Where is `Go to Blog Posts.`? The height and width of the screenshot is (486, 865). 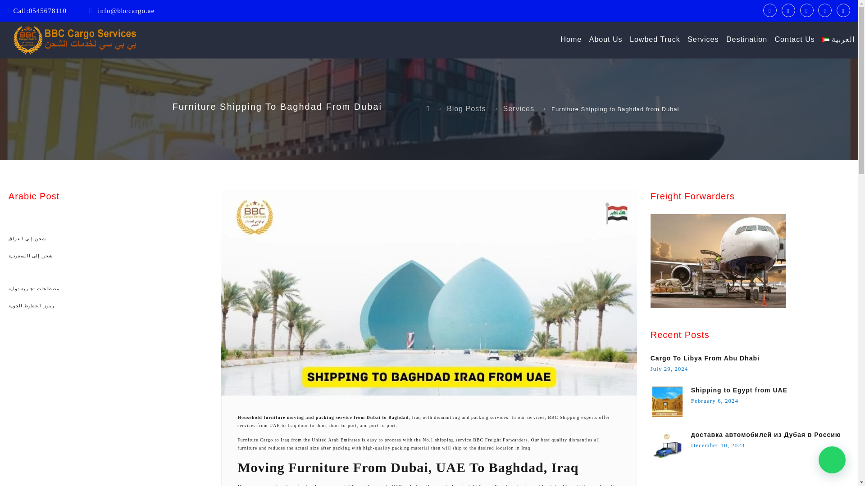
Go to Blog Posts. is located at coordinates (466, 108).